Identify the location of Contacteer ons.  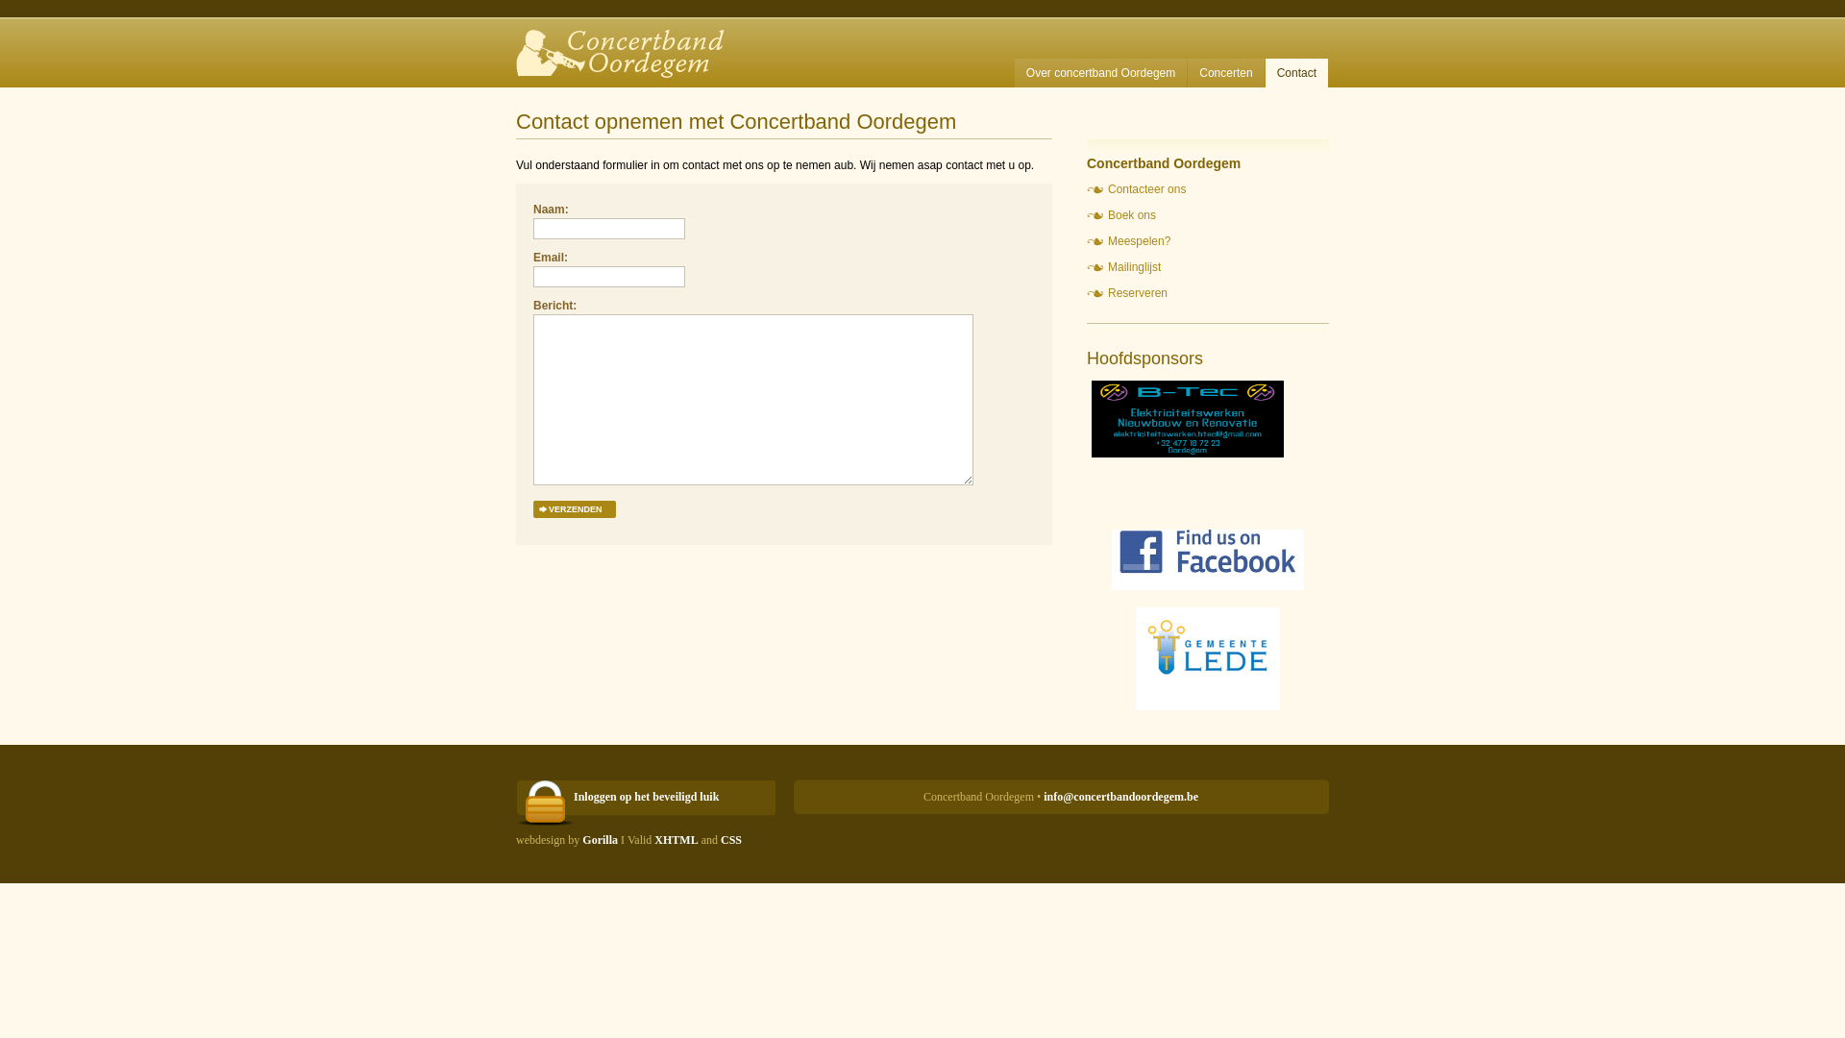
(1136, 189).